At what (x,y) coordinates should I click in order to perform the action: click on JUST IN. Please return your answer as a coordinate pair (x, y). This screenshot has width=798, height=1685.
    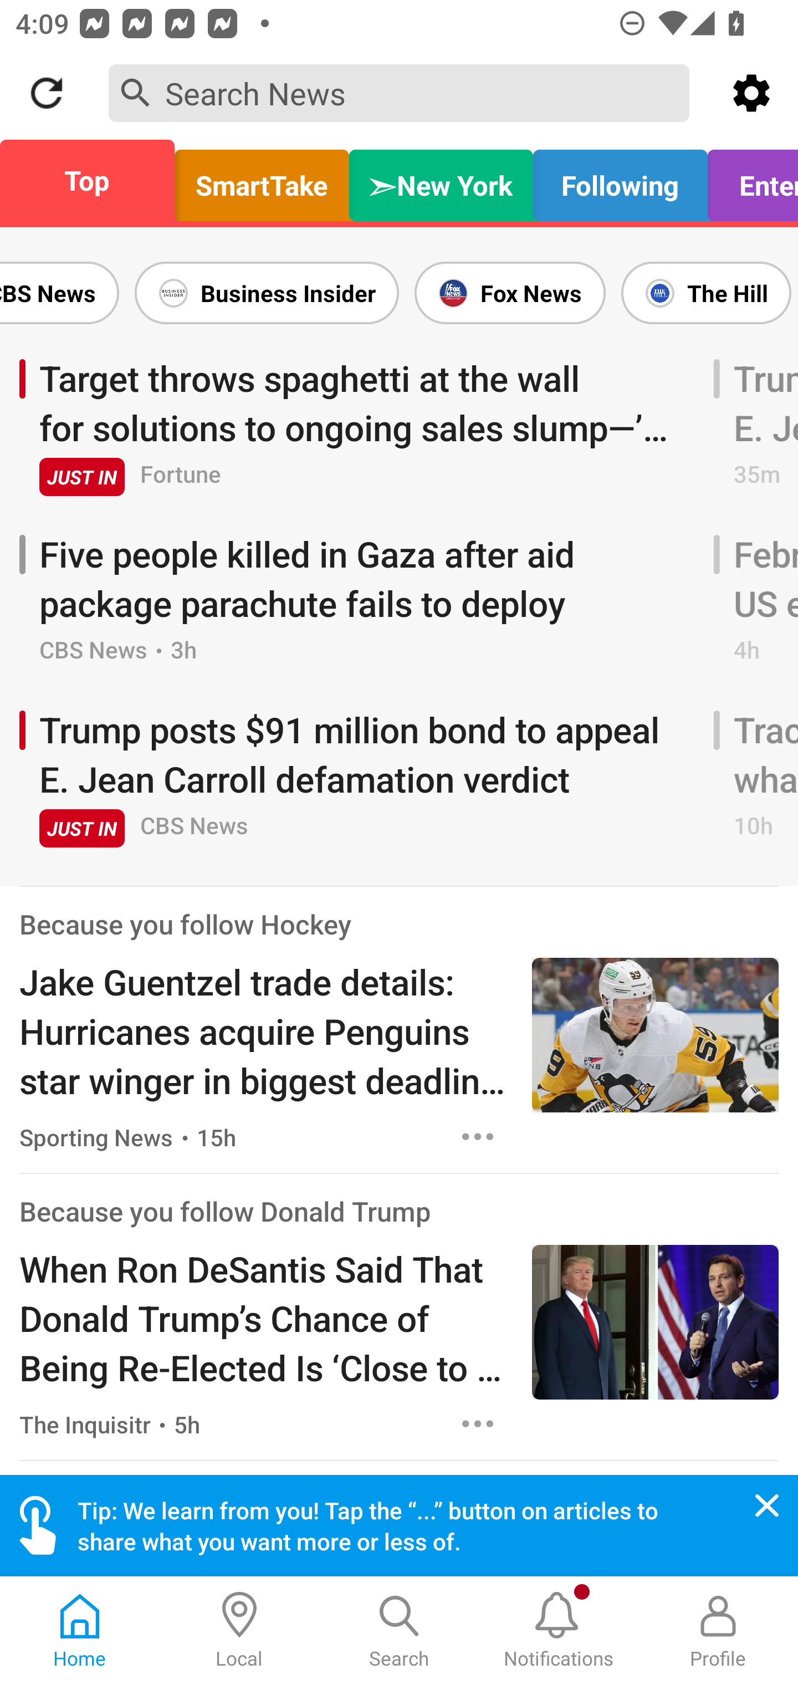
    Looking at the image, I should click on (81, 477).